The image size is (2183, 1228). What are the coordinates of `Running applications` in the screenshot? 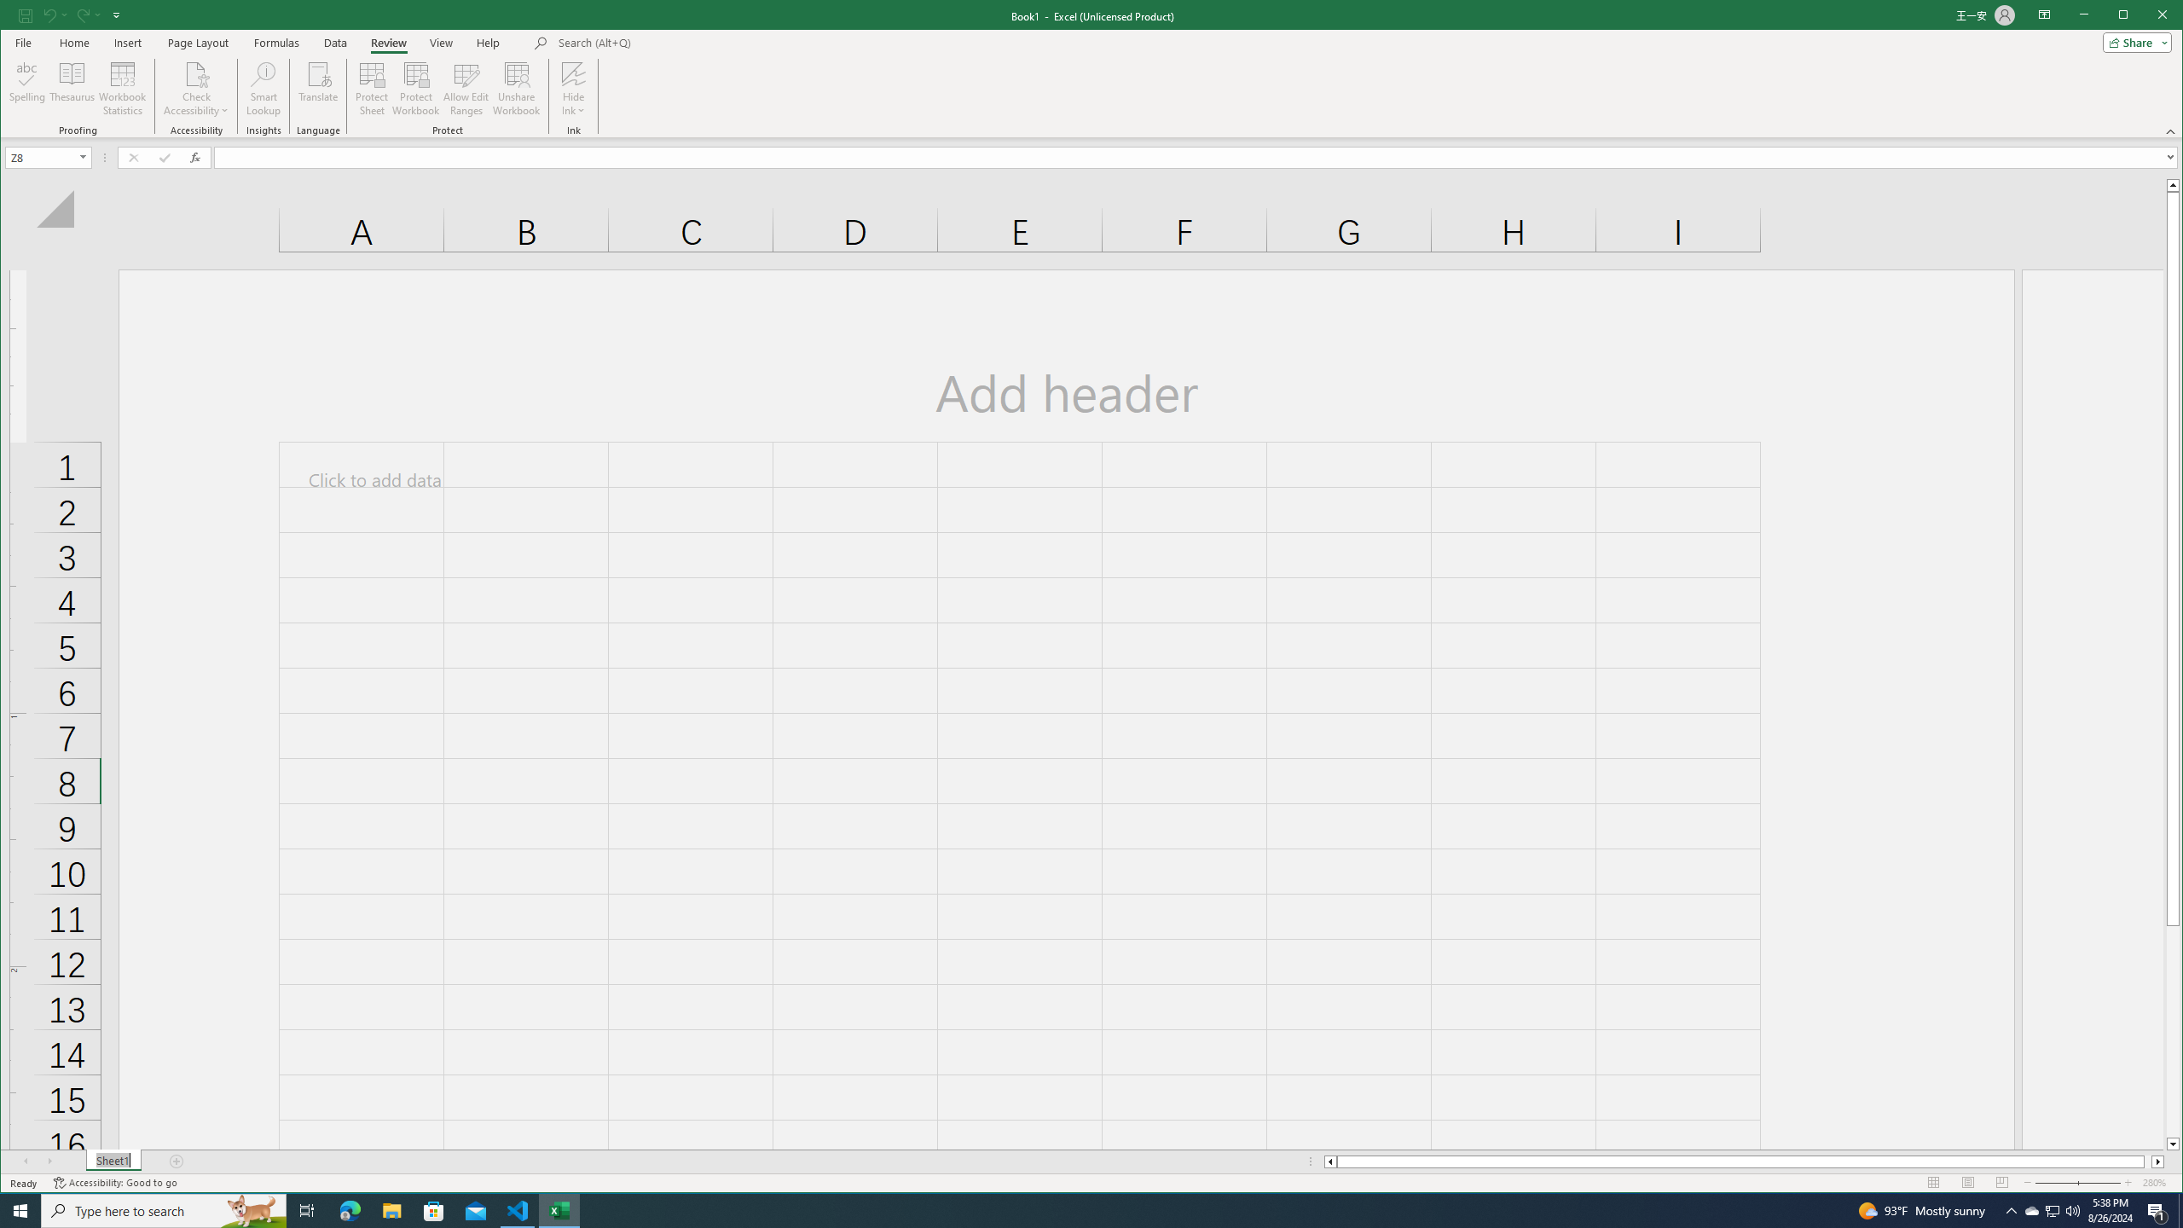 It's located at (1076, 1211).